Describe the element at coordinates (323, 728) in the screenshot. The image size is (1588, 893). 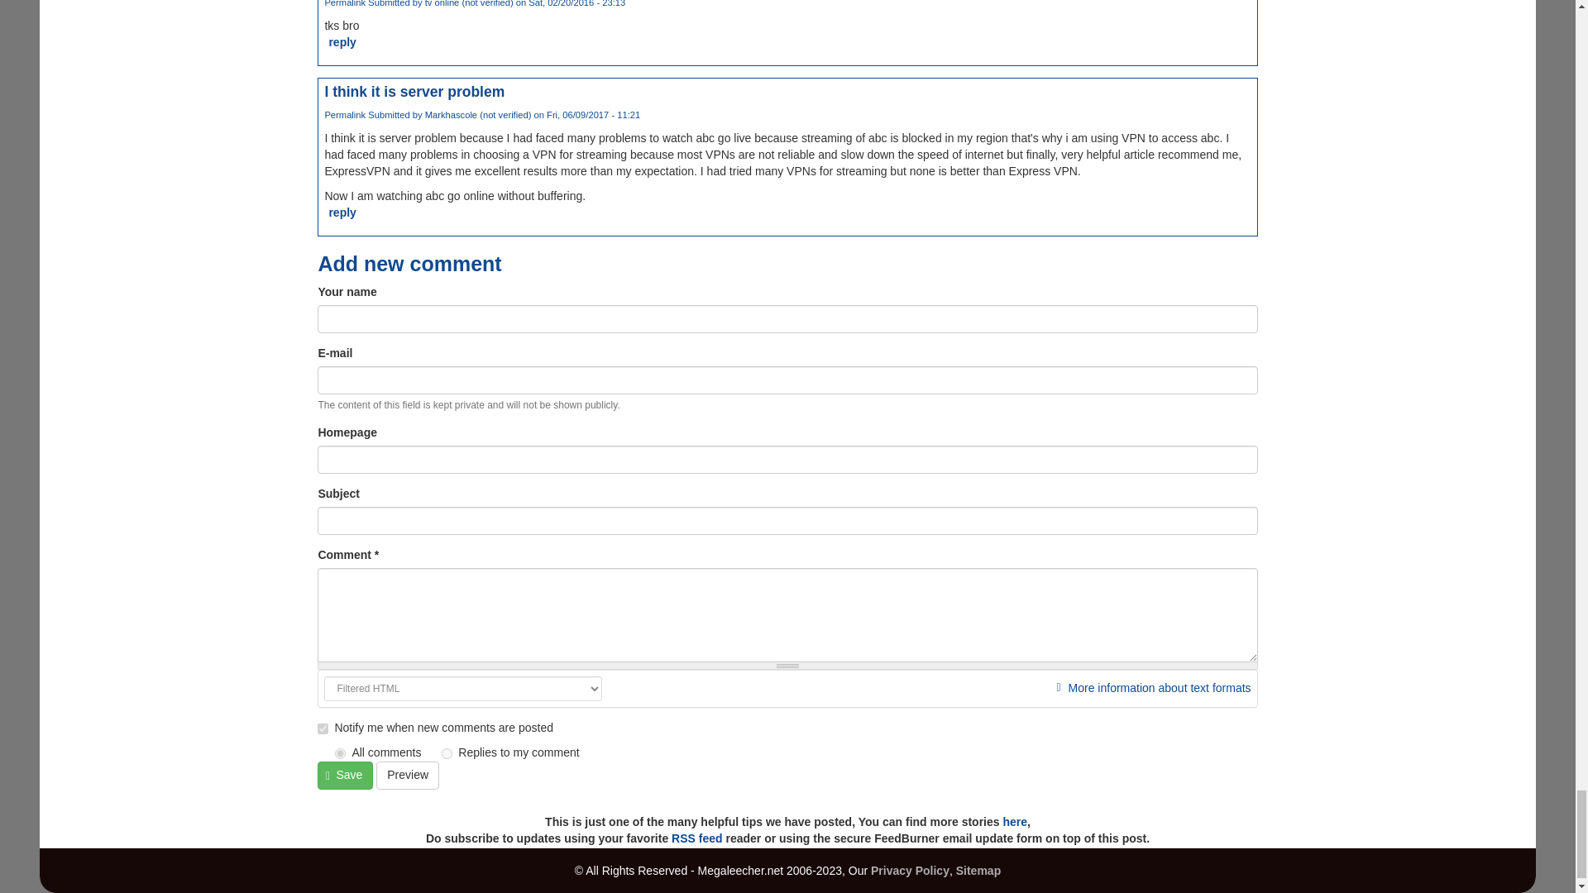
I see `1` at that location.